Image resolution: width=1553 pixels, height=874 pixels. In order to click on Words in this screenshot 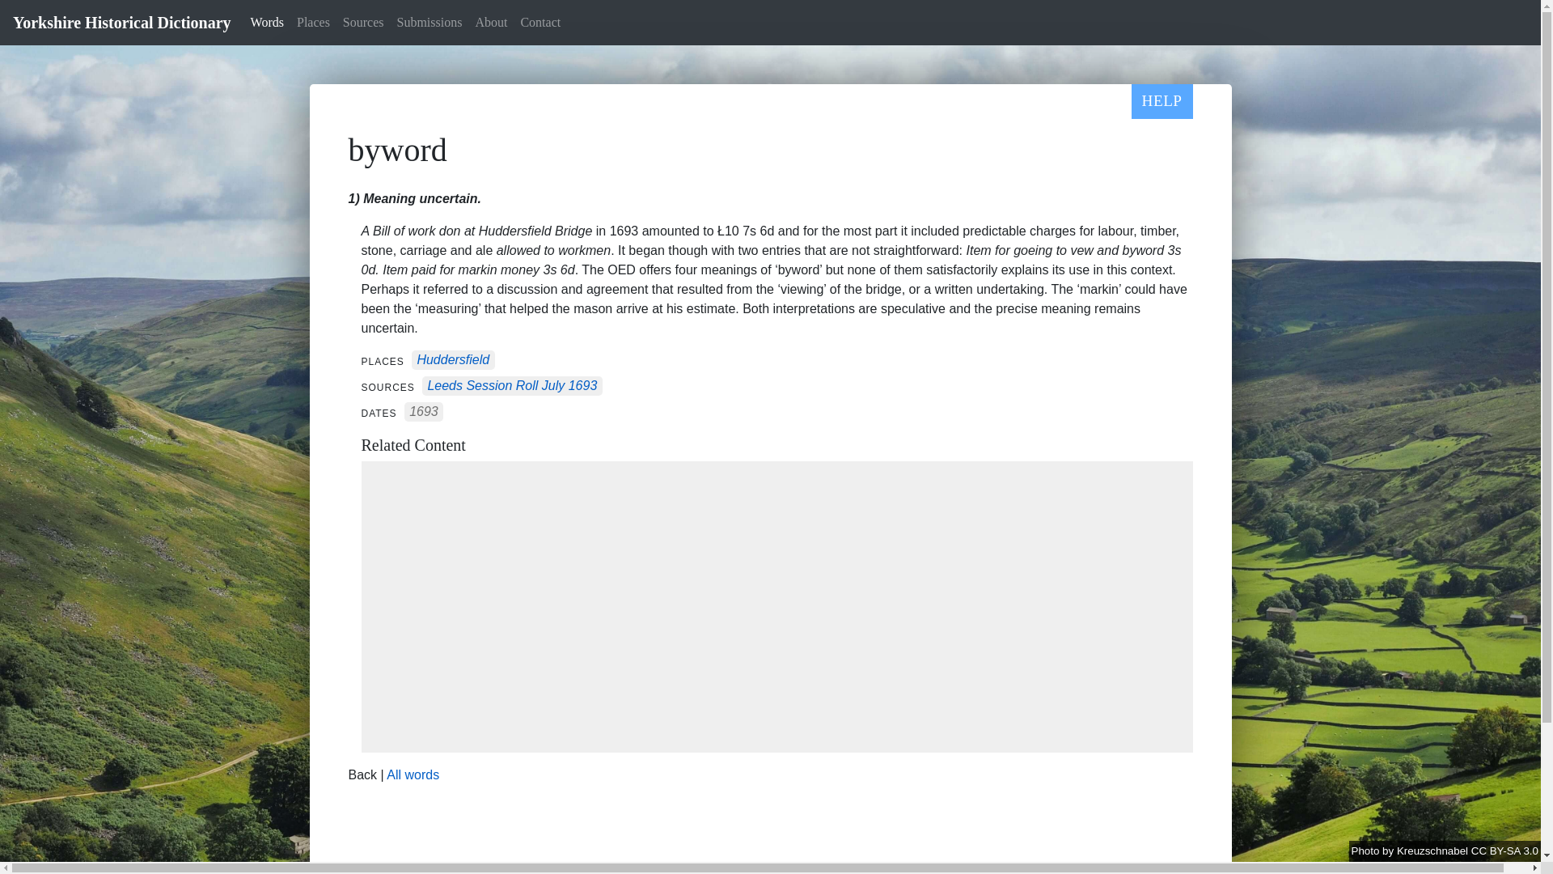, I will do `click(267, 22)`.